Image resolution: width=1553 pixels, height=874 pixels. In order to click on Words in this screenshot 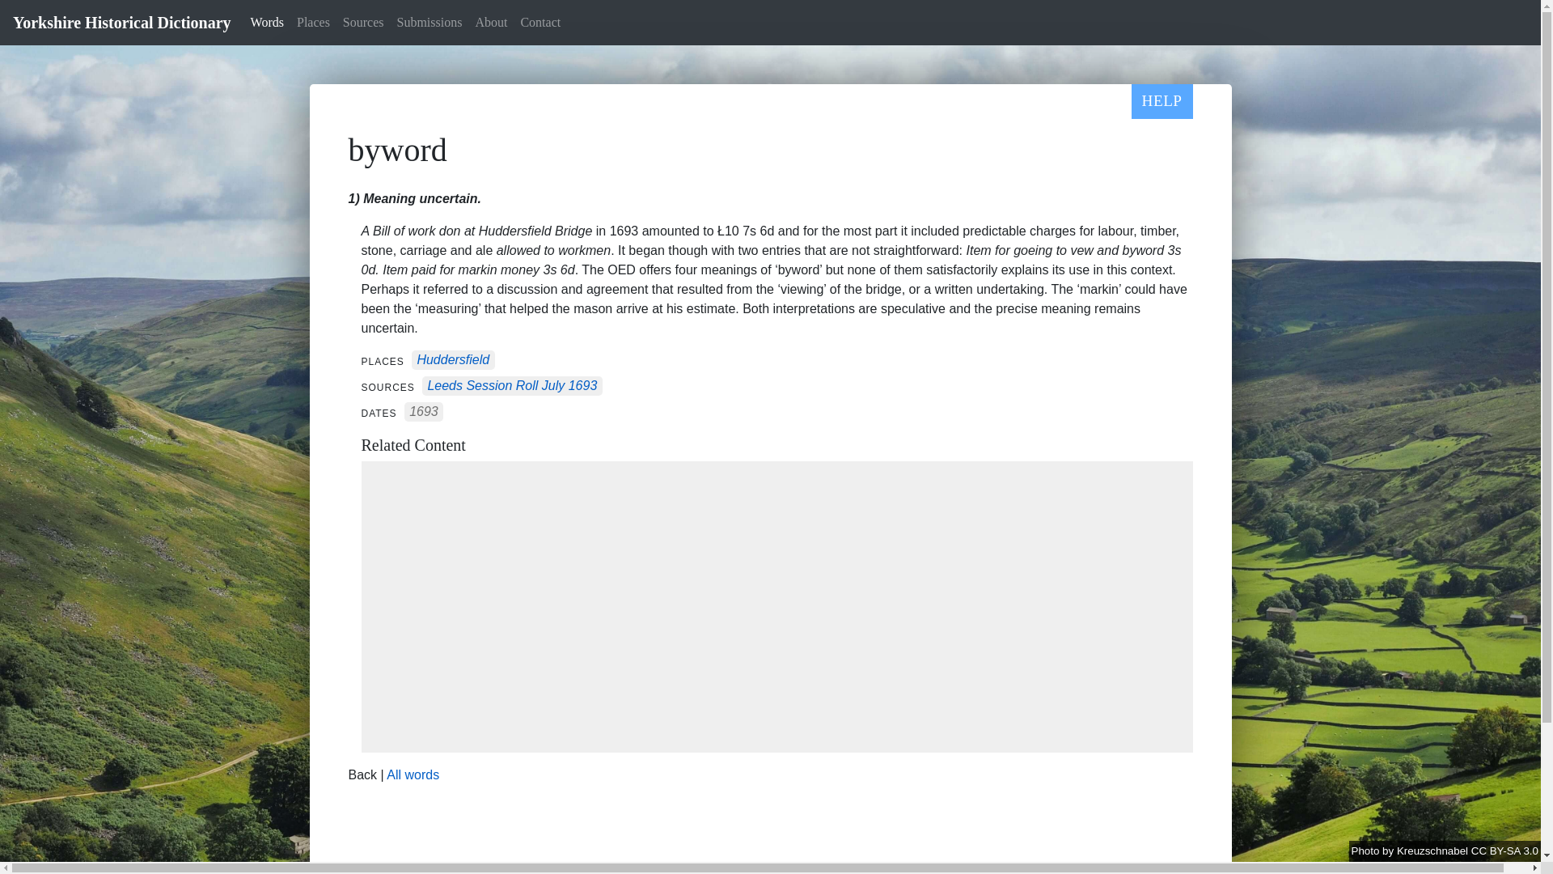, I will do `click(267, 22)`.